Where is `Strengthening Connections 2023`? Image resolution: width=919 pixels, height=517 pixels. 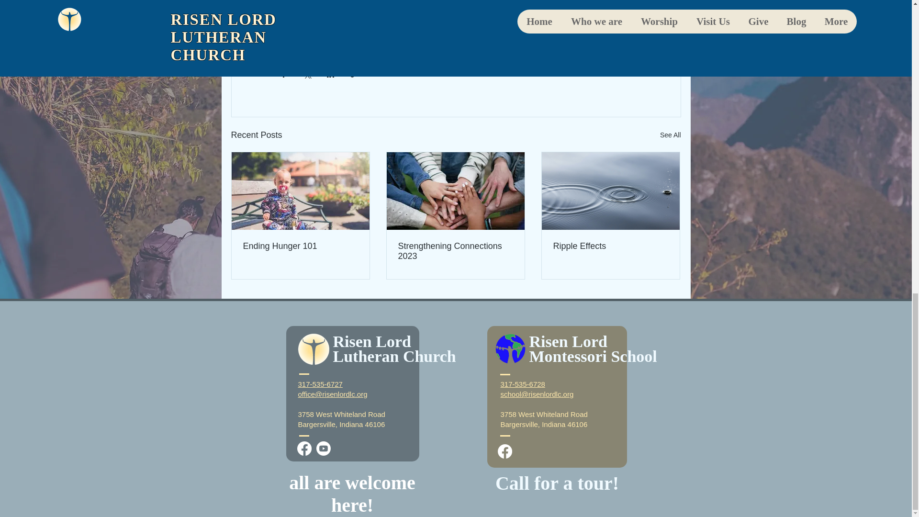 Strengthening Connections 2023 is located at coordinates (455, 251).